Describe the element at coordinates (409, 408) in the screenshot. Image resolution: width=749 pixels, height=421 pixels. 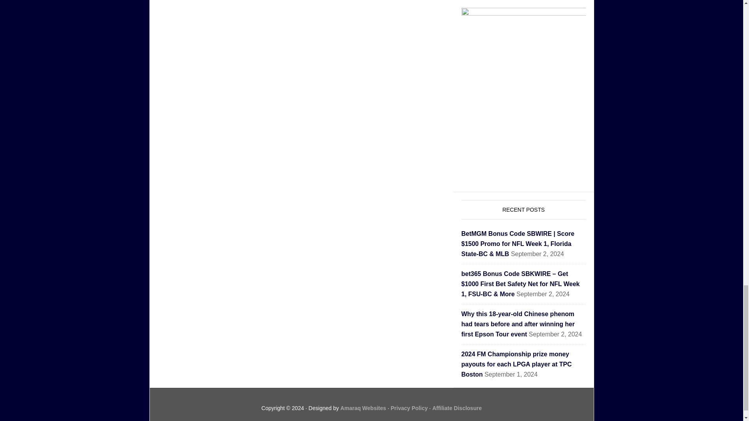
I see `Privacy Policy` at that location.